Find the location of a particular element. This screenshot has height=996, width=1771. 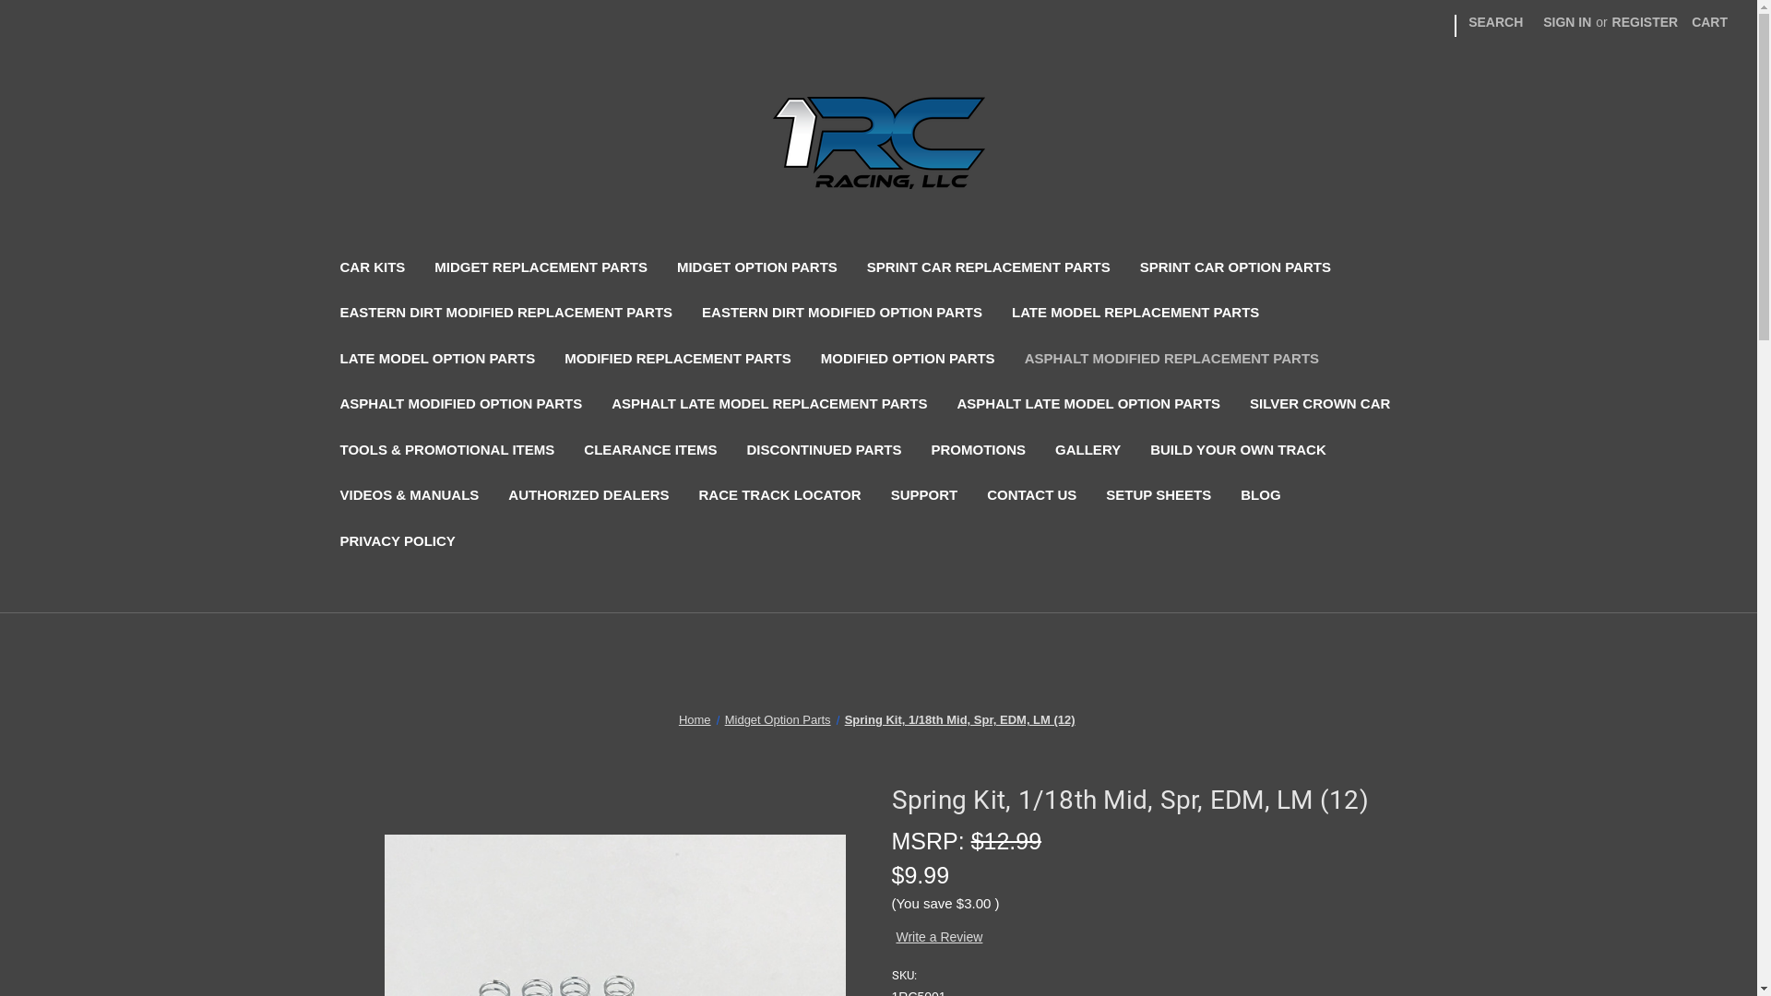

EASTERN DIRT MODIFIED OPTION PARTS is located at coordinates (842, 315).